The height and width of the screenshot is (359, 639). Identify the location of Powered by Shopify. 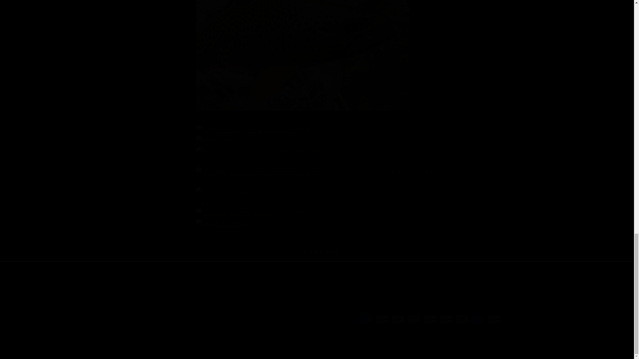
(212, 345).